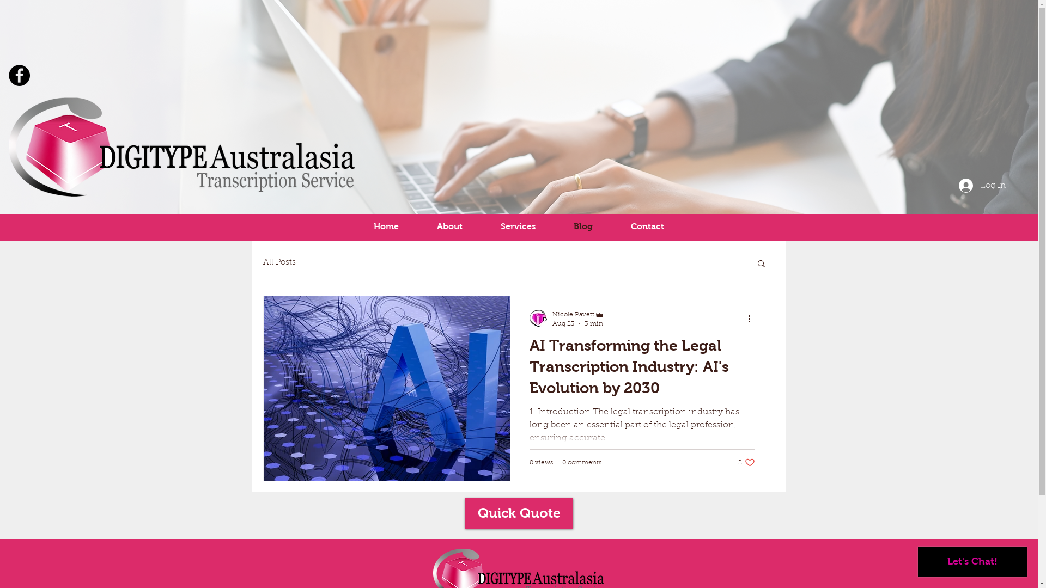  Describe the element at coordinates (582, 462) in the screenshot. I see `0 comments` at that location.